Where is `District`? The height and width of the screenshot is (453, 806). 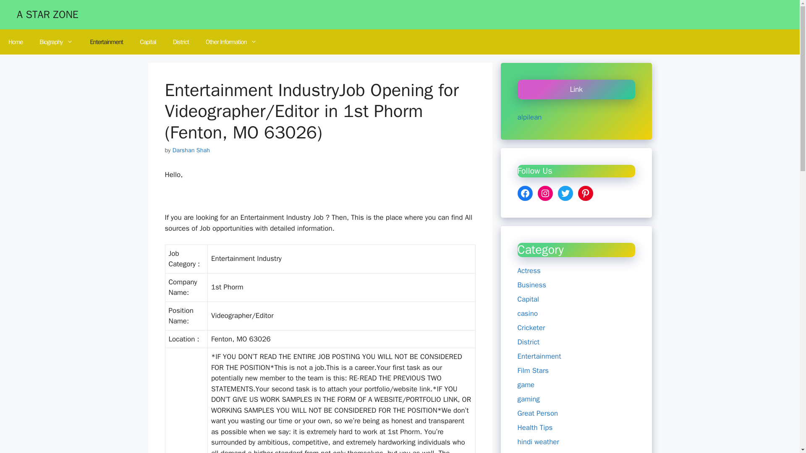
District is located at coordinates (181, 42).